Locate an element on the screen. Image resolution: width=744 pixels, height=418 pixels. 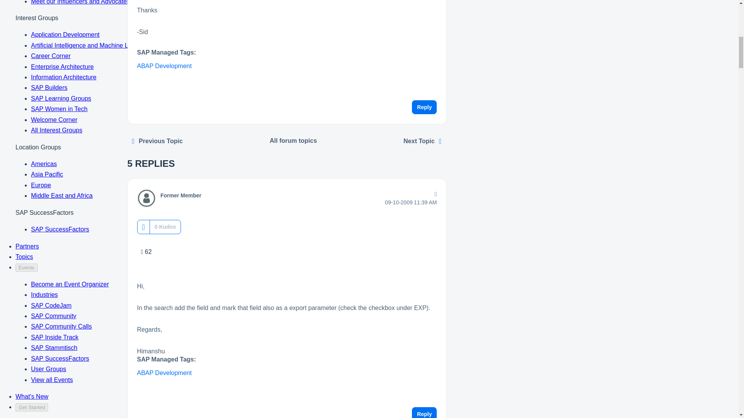
Previous Topic is located at coordinates (157, 141).